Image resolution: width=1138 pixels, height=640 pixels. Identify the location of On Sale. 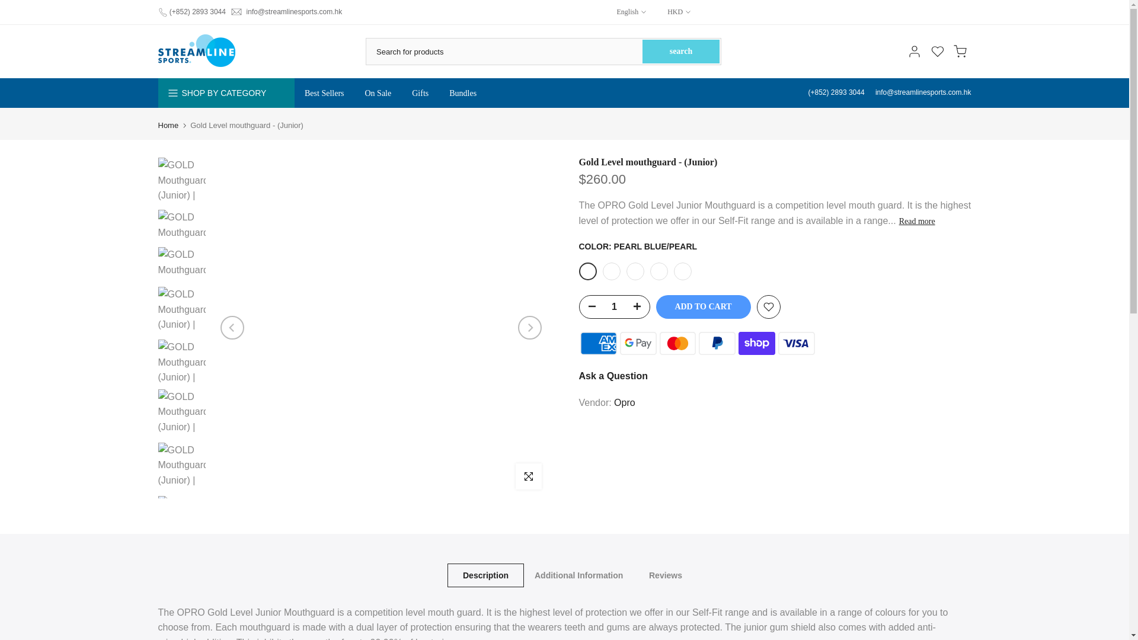
(378, 93).